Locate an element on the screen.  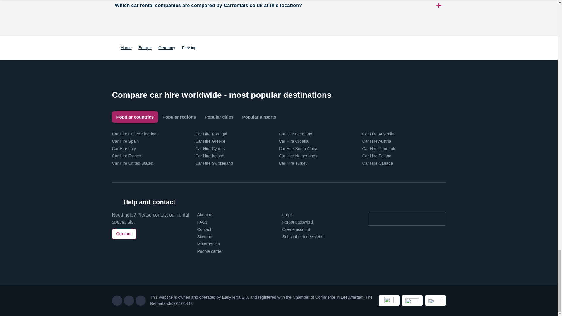
Germany is located at coordinates (167, 47).